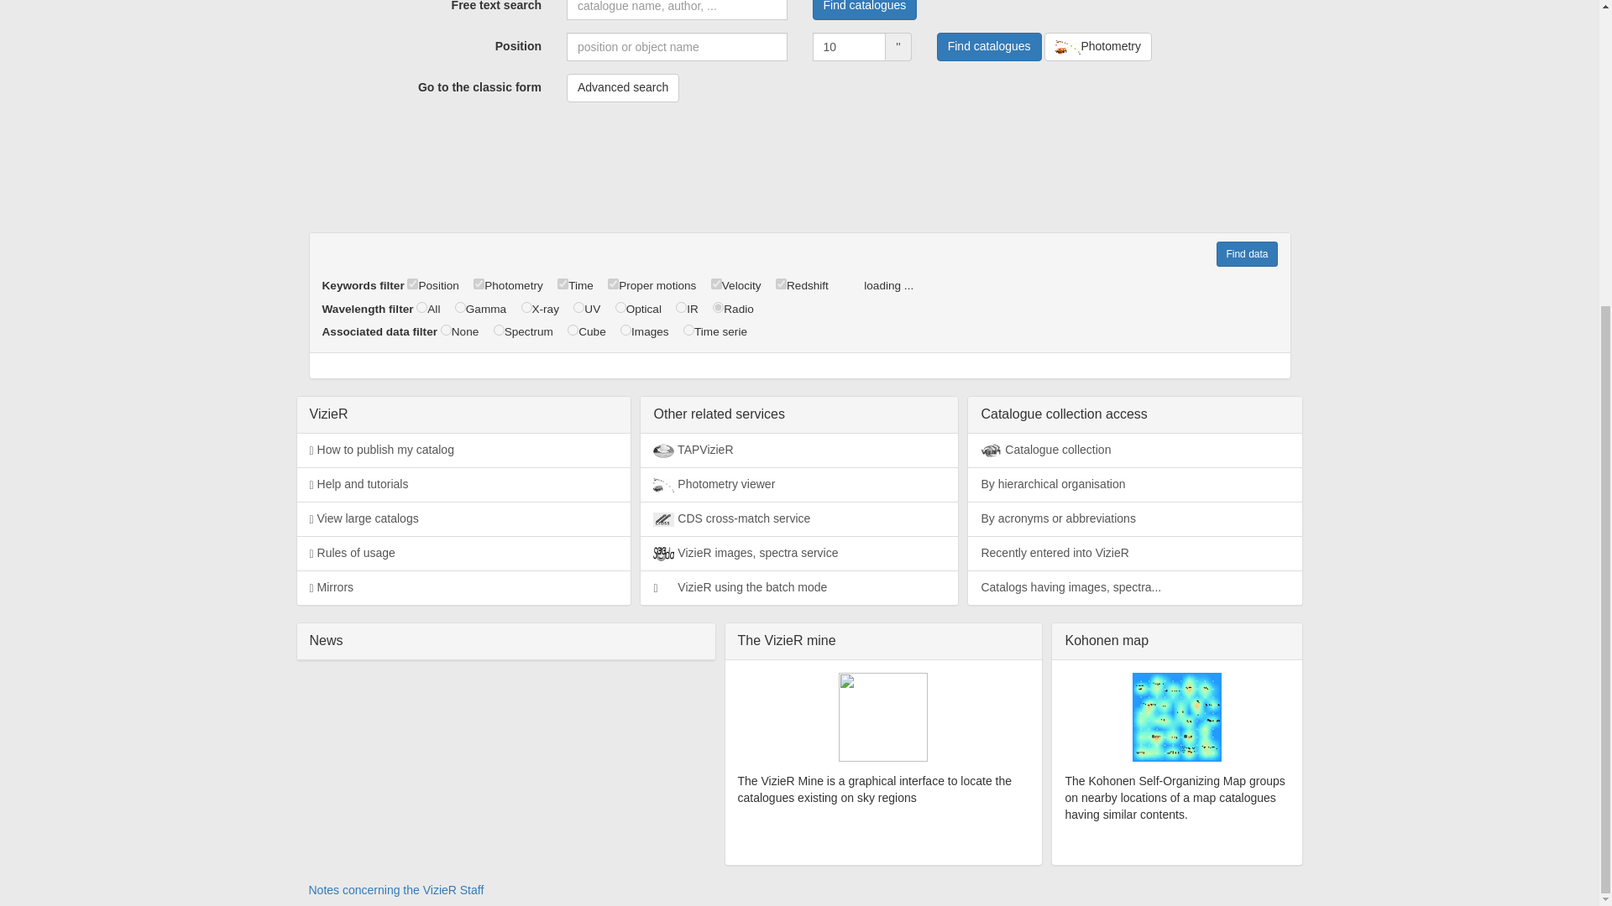 The width and height of the screenshot is (1612, 906). Describe the element at coordinates (1135, 519) in the screenshot. I see `By acronyms or abbreviations` at that location.